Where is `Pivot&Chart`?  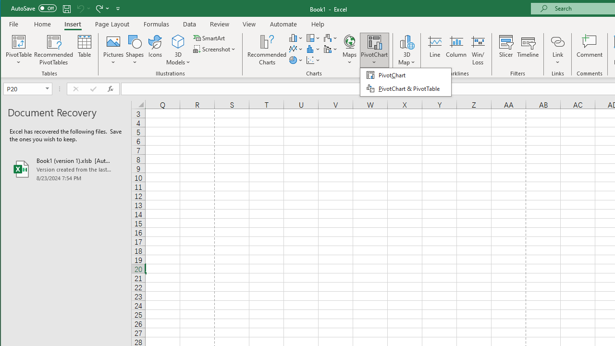 Pivot&Chart is located at coordinates (406, 82).